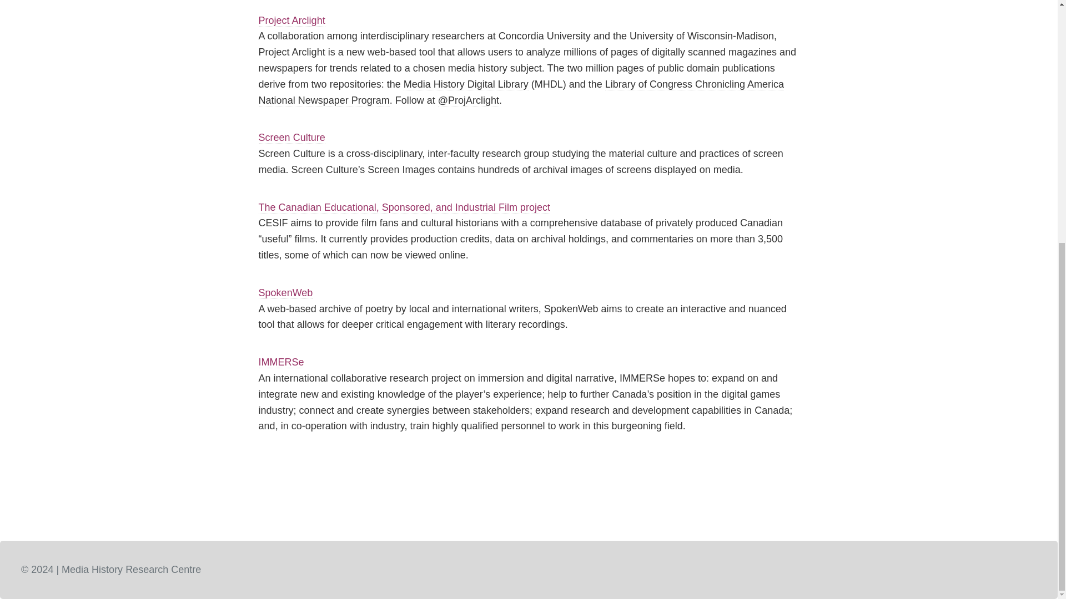 This screenshot has width=1066, height=599. Describe the element at coordinates (292, 21) in the screenshot. I see `Project Arclight` at that location.